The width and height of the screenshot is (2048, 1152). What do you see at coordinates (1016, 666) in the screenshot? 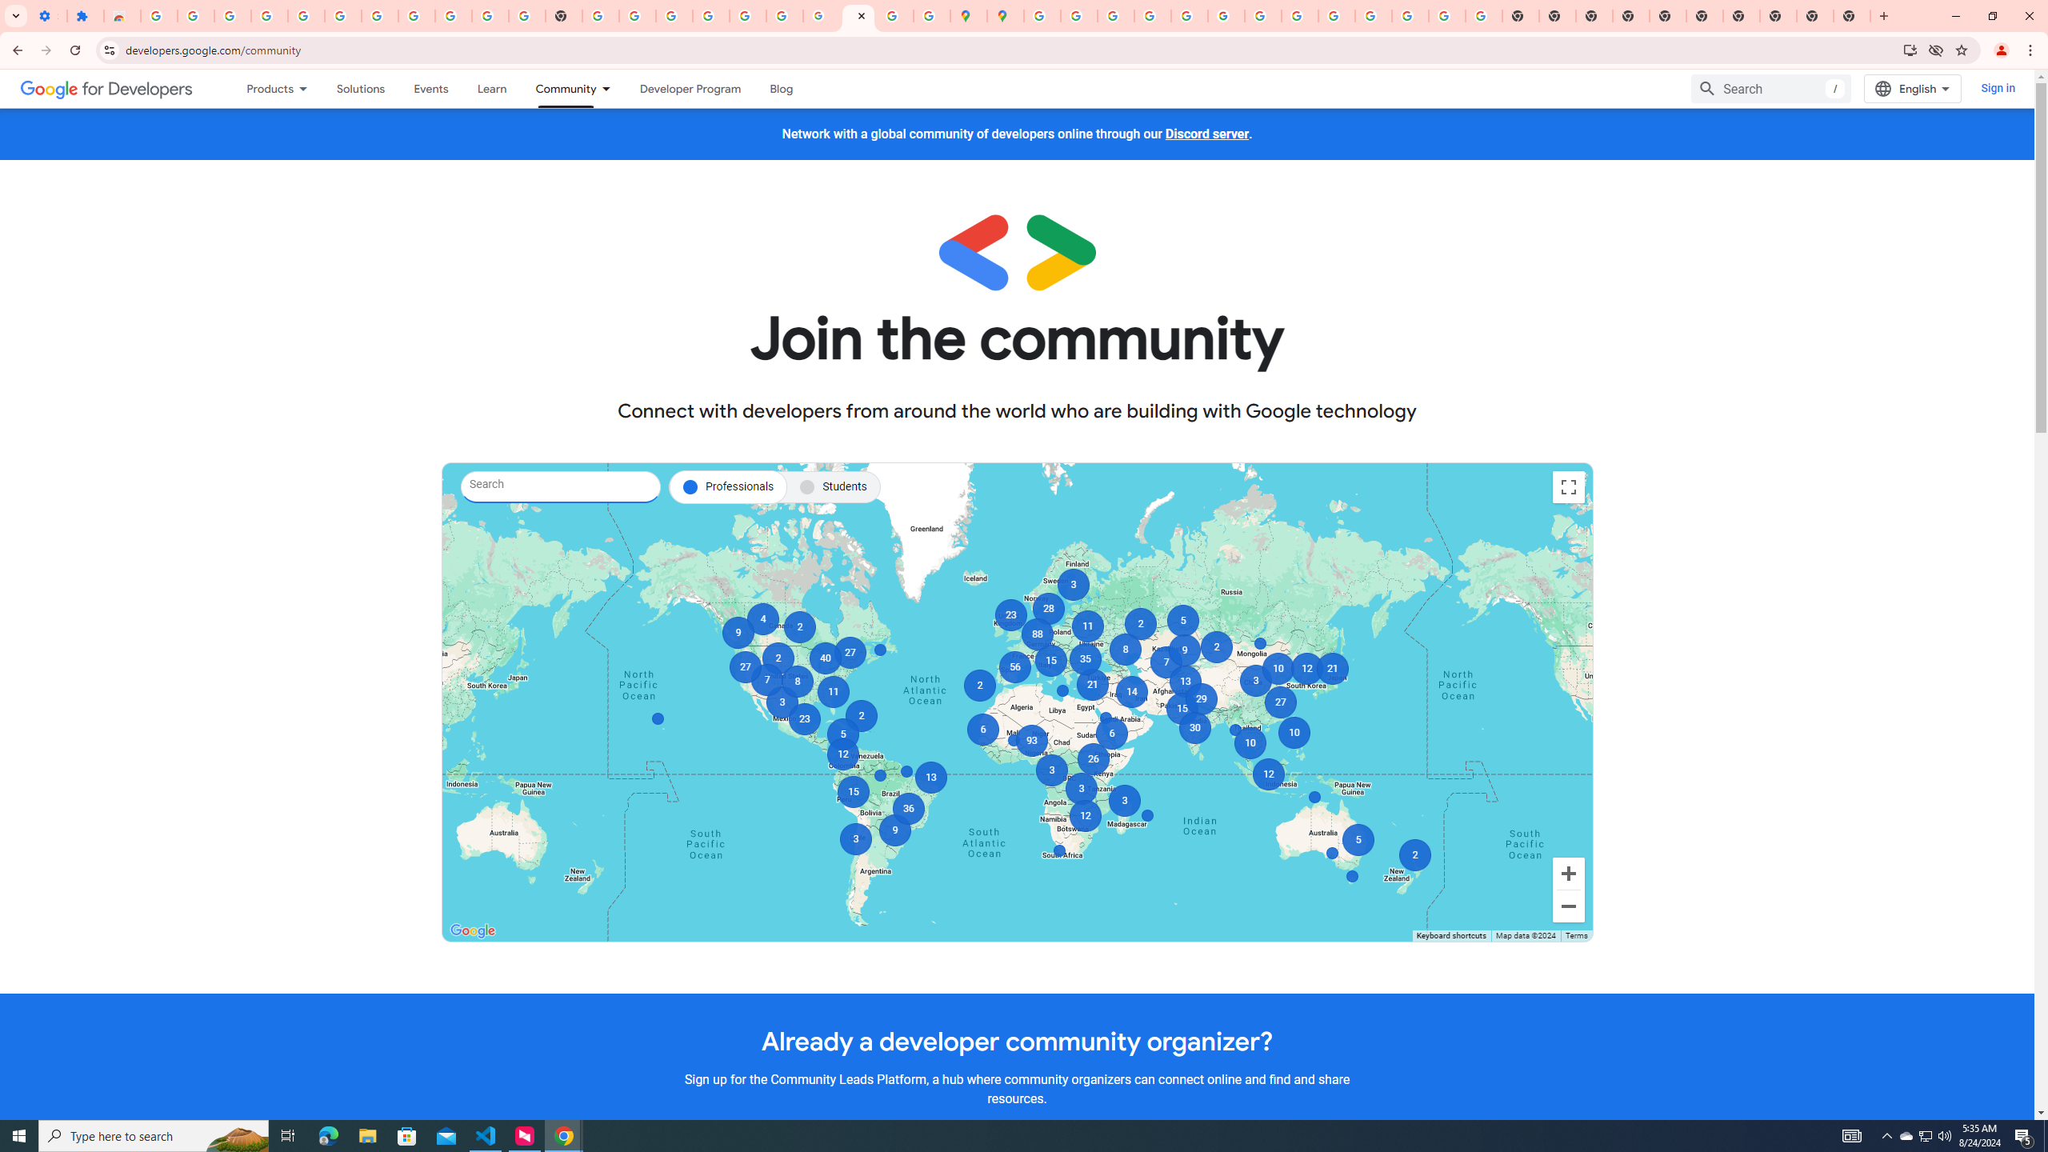
I see `56` at bounding box center [1016, 666].